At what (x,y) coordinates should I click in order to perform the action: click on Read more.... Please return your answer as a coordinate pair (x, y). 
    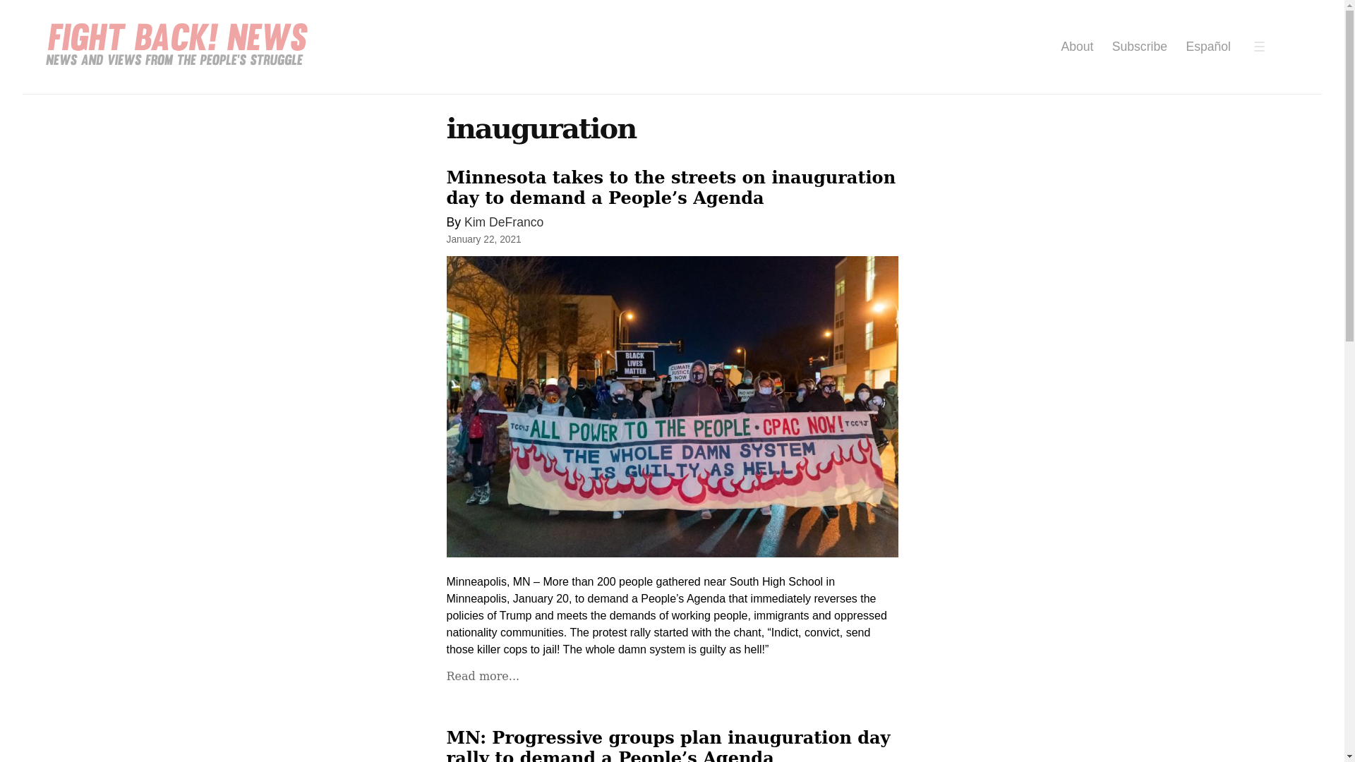
    Looking at the image, I should click on (482, 676).